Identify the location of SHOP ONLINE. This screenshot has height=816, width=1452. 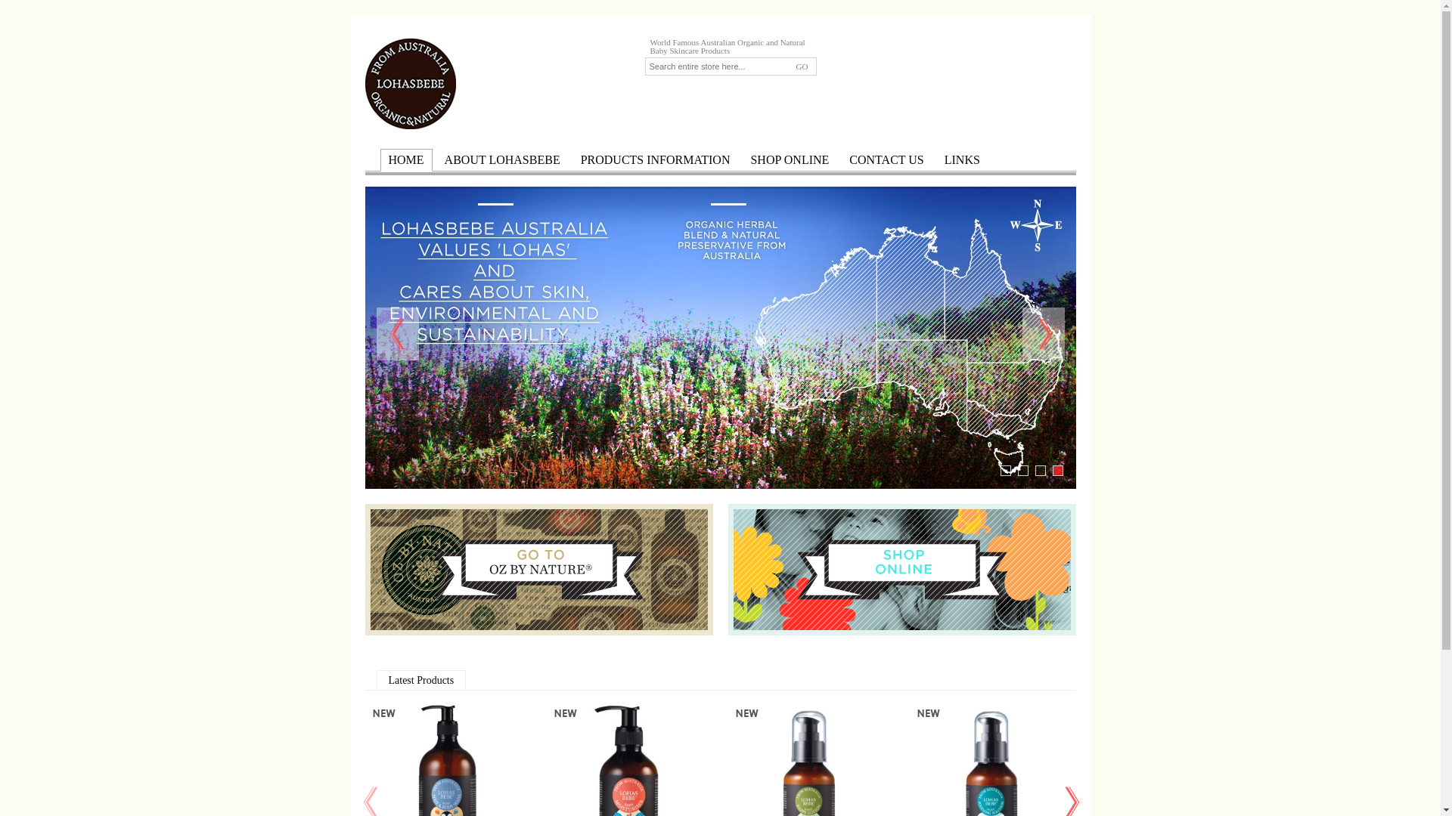
(790, 160).